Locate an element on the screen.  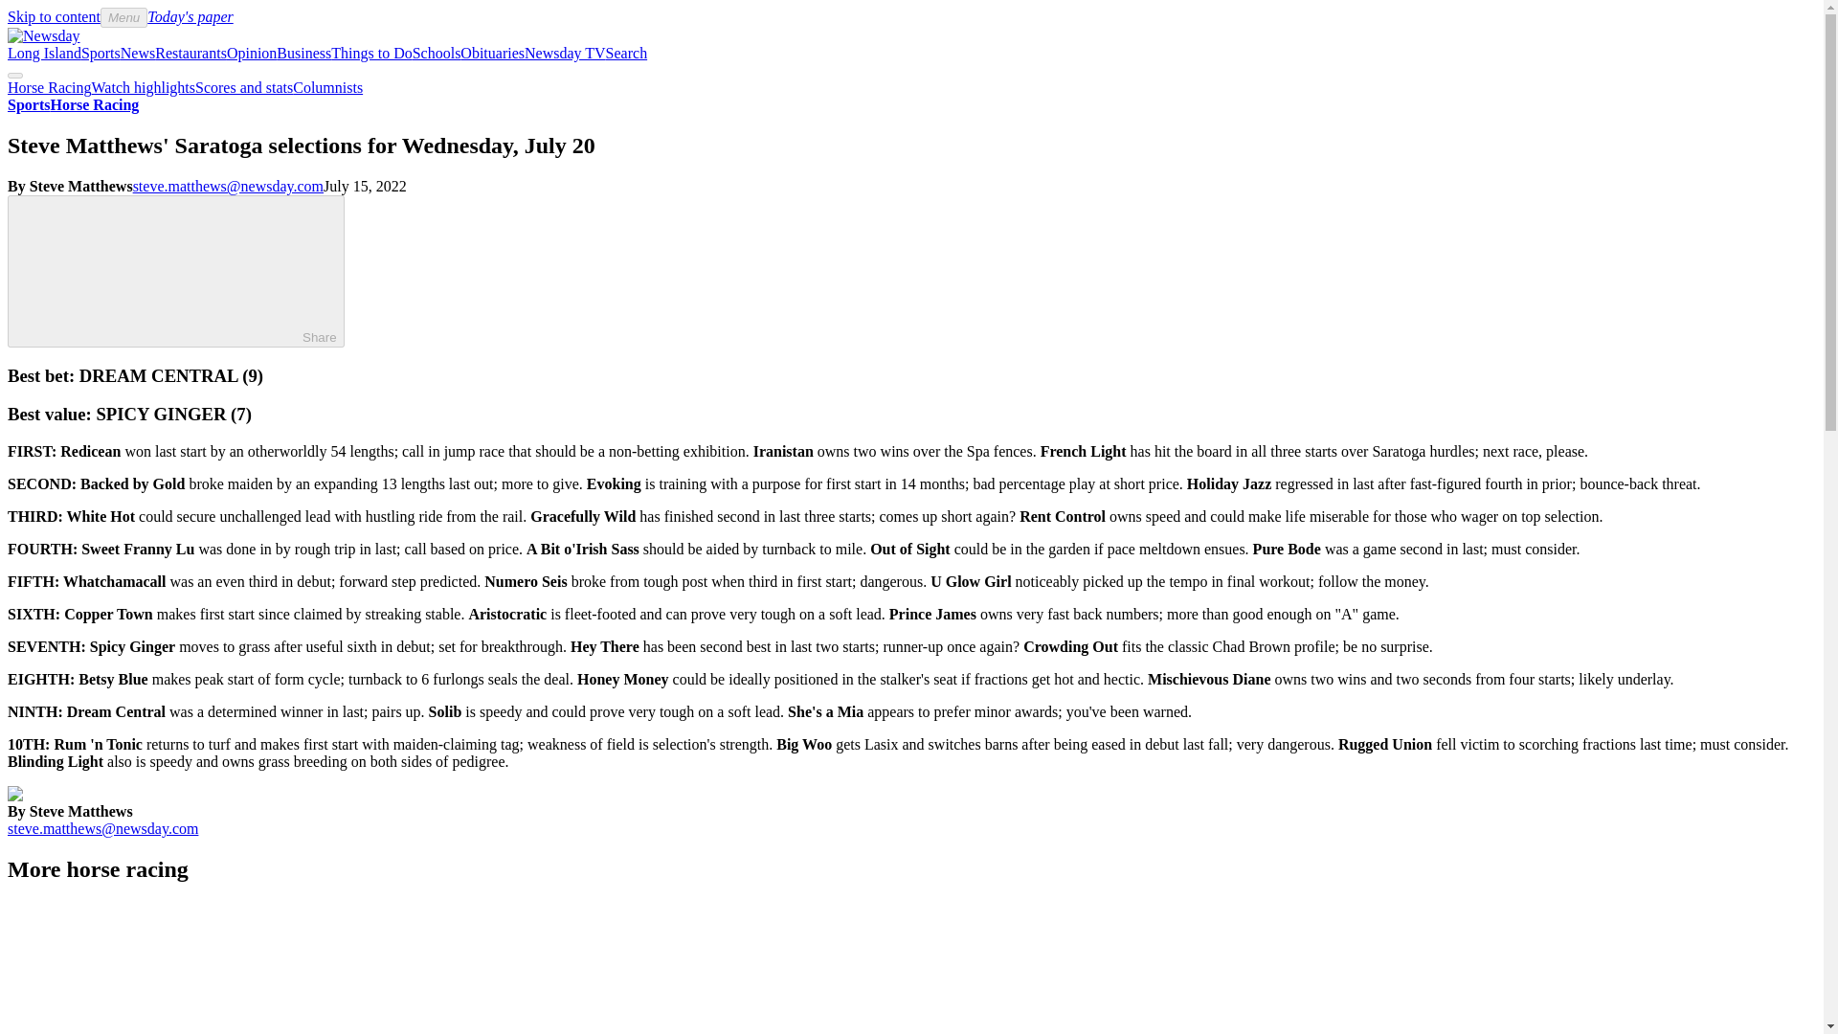
Scores and stats is located at coordinates (243, 88).